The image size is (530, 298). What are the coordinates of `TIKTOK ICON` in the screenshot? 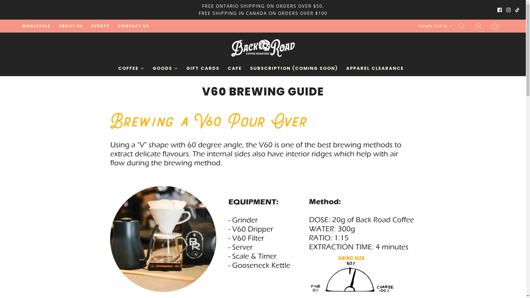 It's located at (517, 10).